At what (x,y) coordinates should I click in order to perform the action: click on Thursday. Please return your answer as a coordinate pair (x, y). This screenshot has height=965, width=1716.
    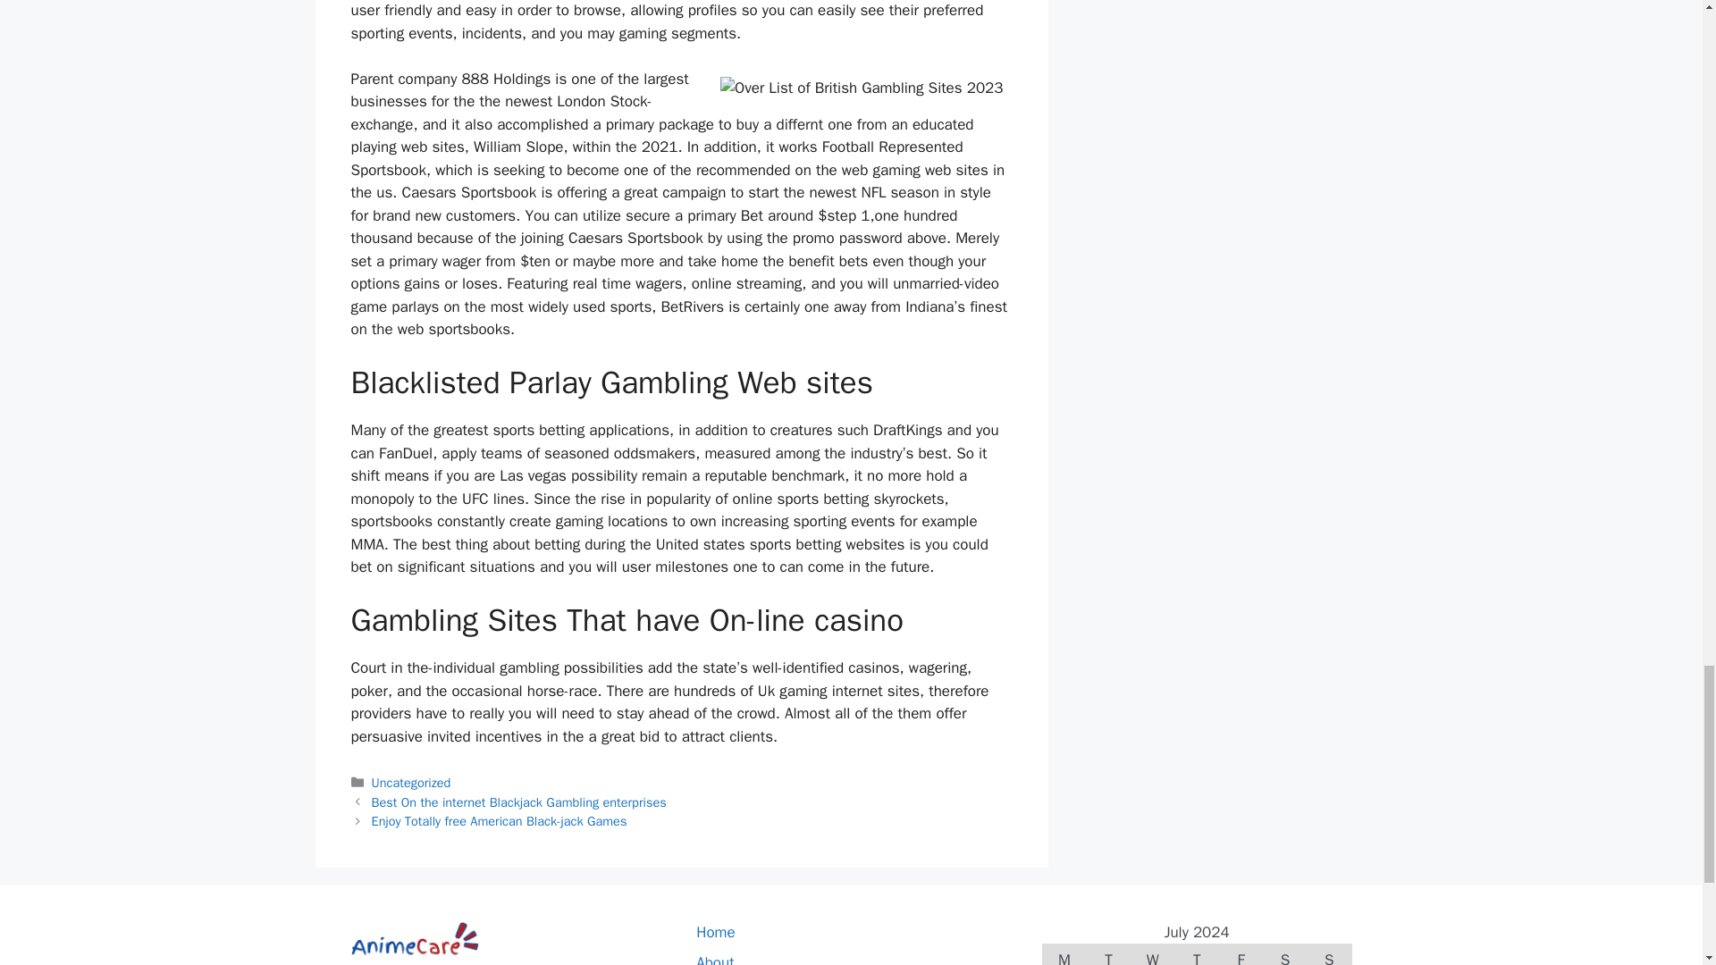
    Looking at the image, I should click on (1196, 954).